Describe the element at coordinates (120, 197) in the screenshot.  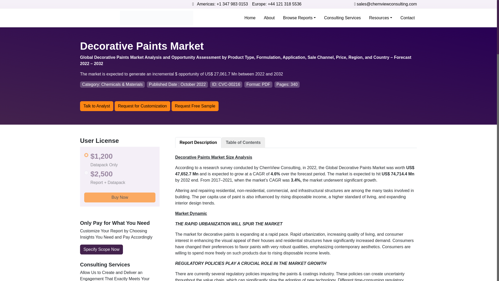
I see `Buy Now` at that location.